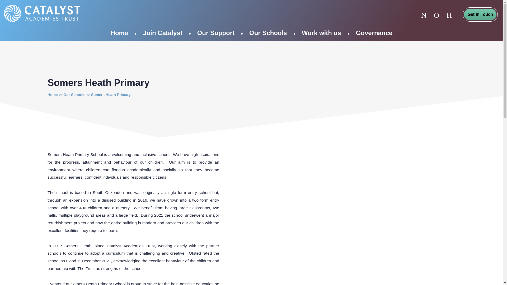  What do you see at coordinates (321, 33) in the screenshot?
I see `Work with us` at bounding box center [321, 33].